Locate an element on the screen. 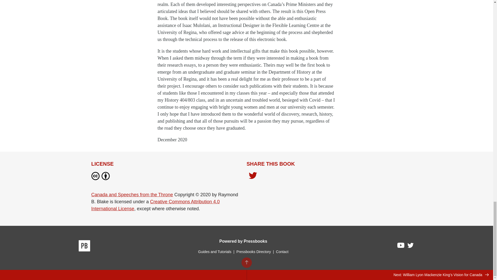 The image size is (497, 280). Pressbooks on YouTube is located at coordinates (401, 246).